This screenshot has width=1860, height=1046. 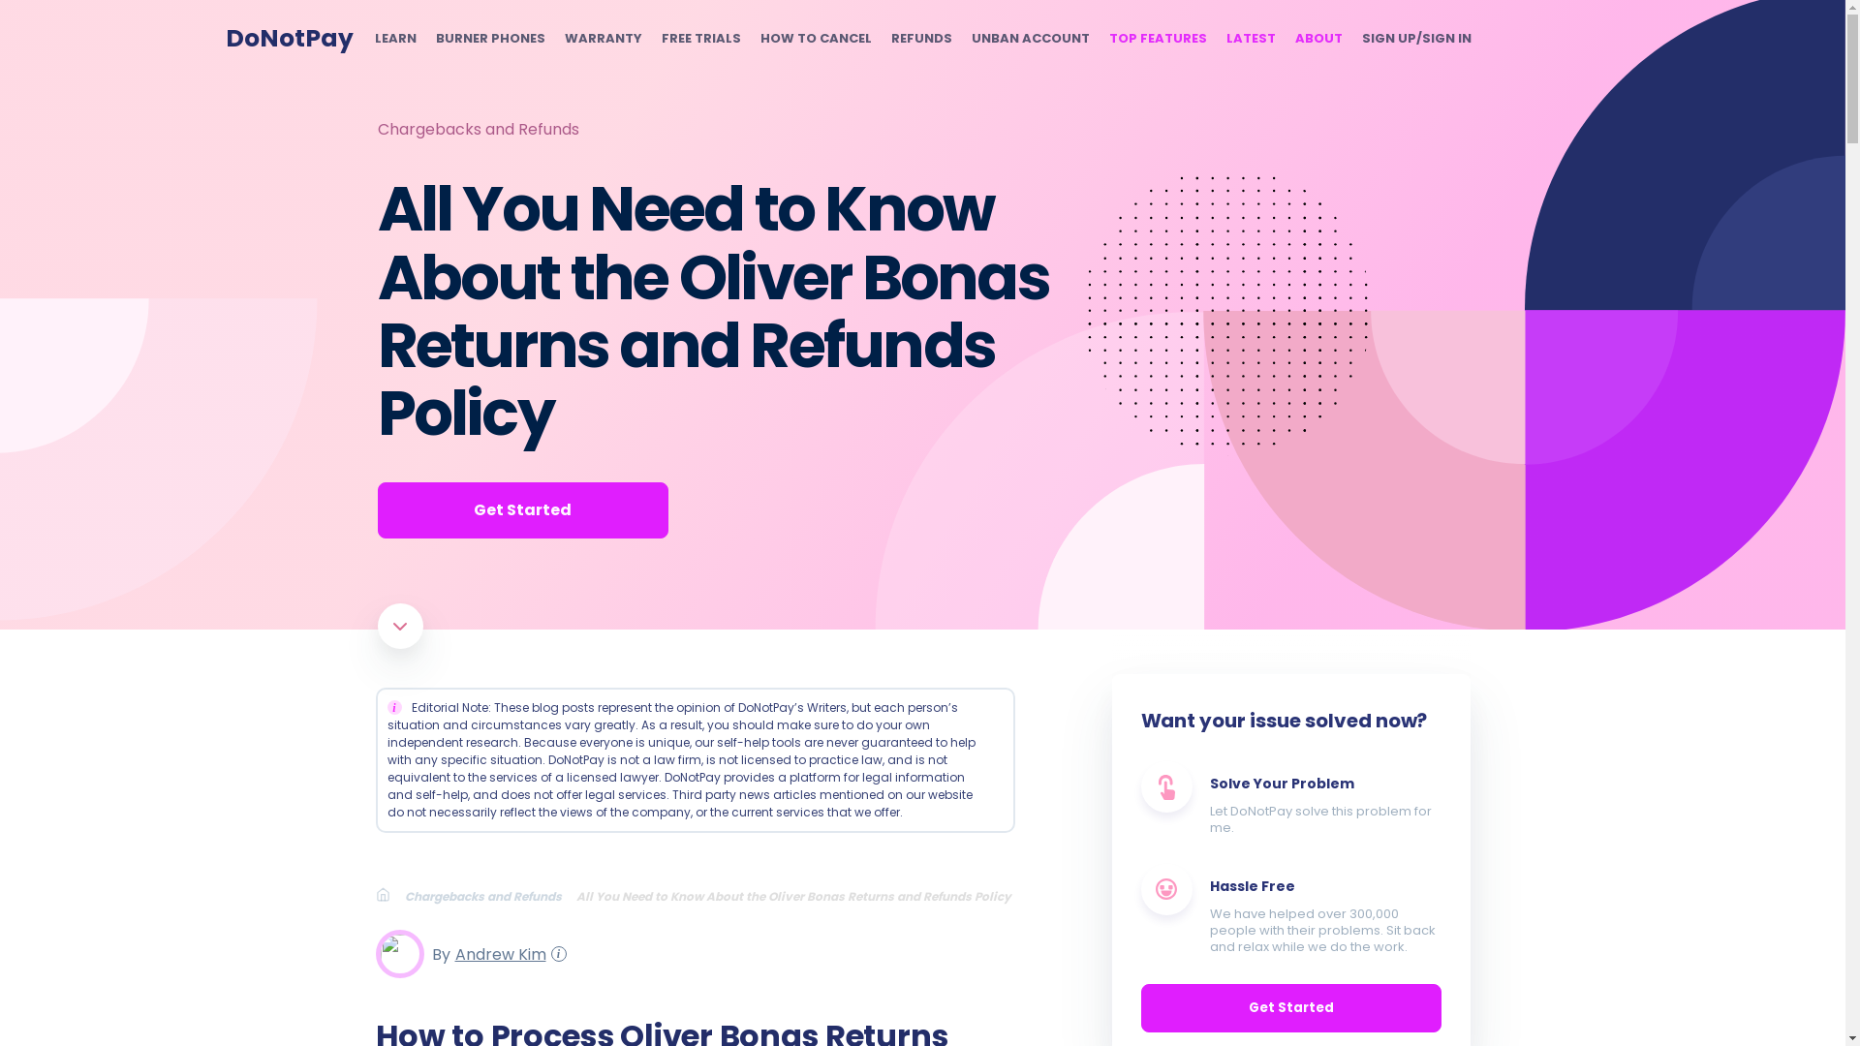 I want to click on HOW TO CANCEL, so click(x=814, y=39).